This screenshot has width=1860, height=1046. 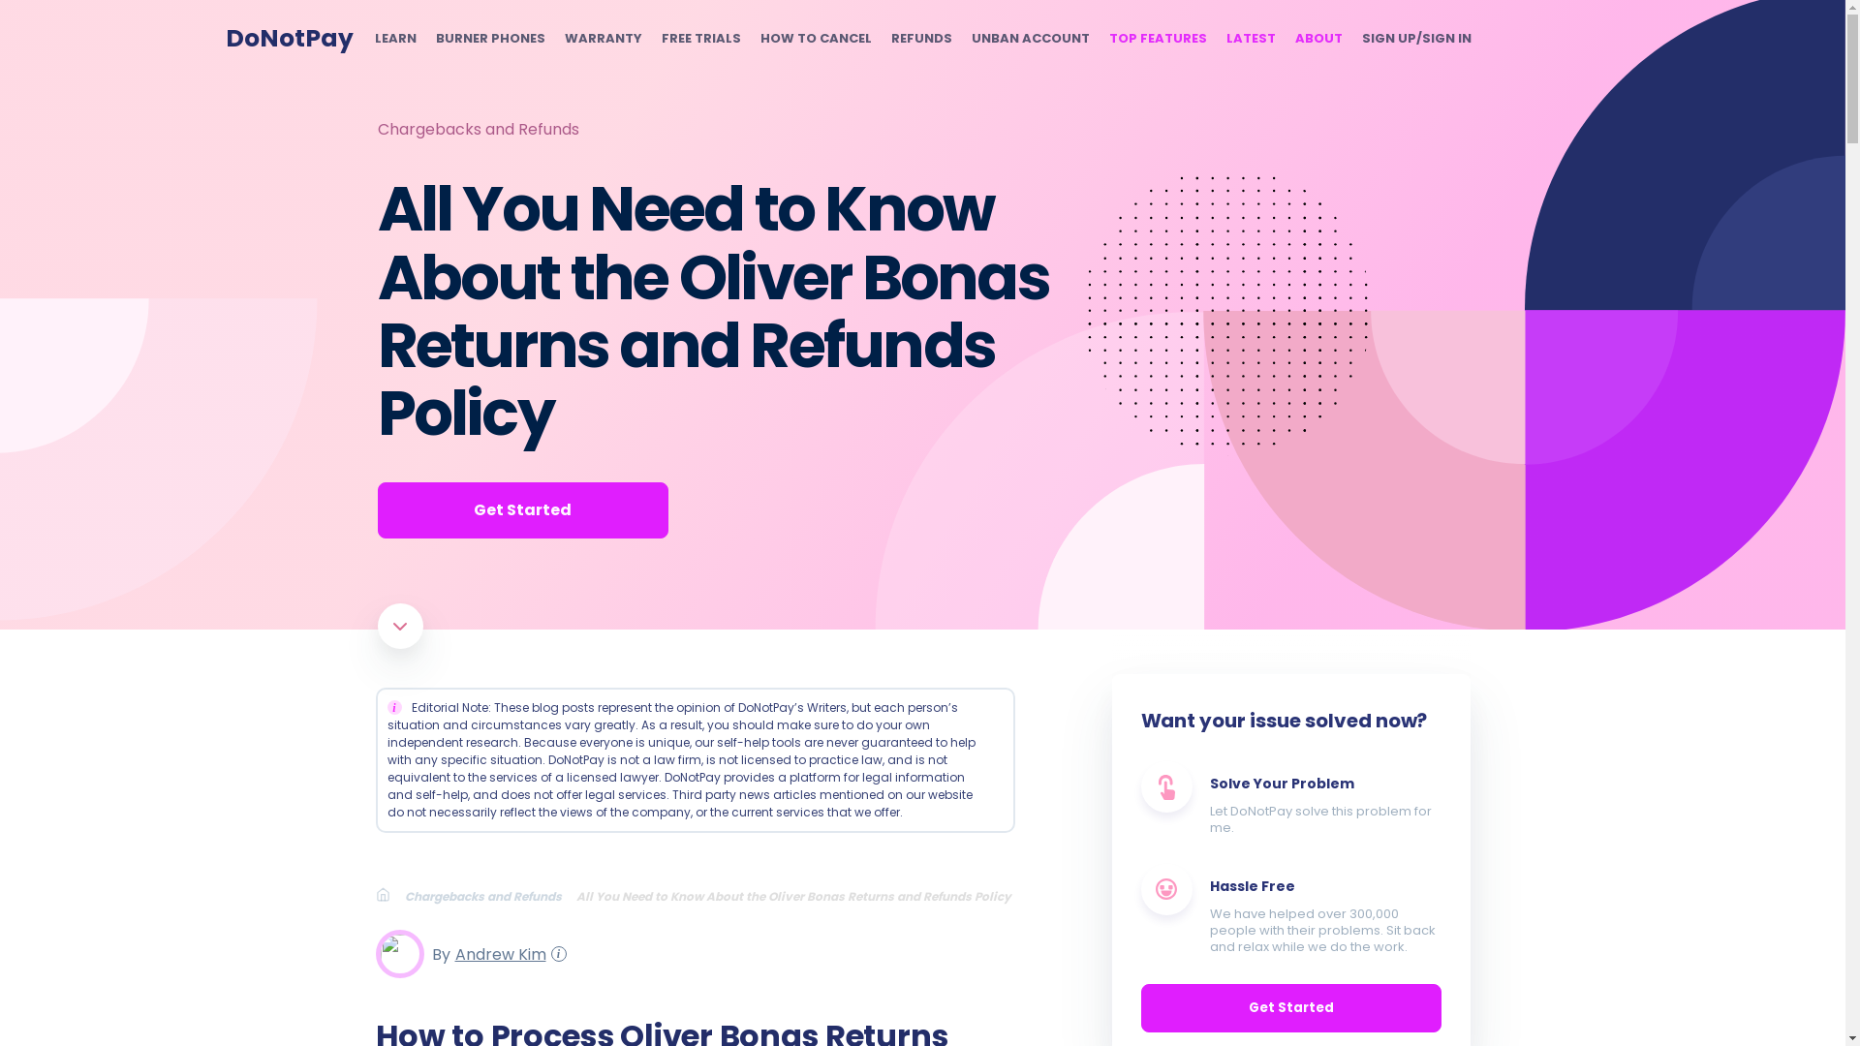 I want to click on HOW TO CANCEL, so click(x=814, y=39).